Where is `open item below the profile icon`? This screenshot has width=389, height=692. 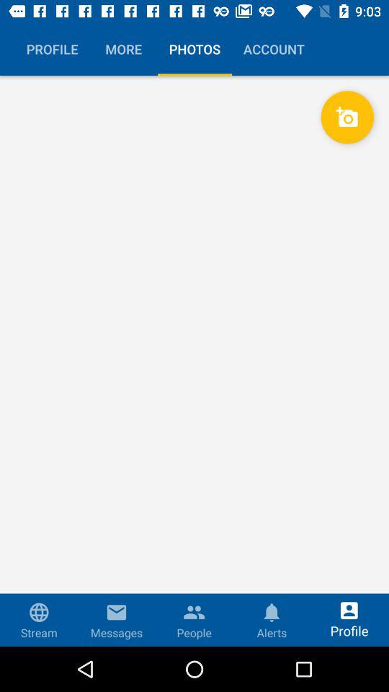 open item below the profile icon is located at coordinates (194, 360).